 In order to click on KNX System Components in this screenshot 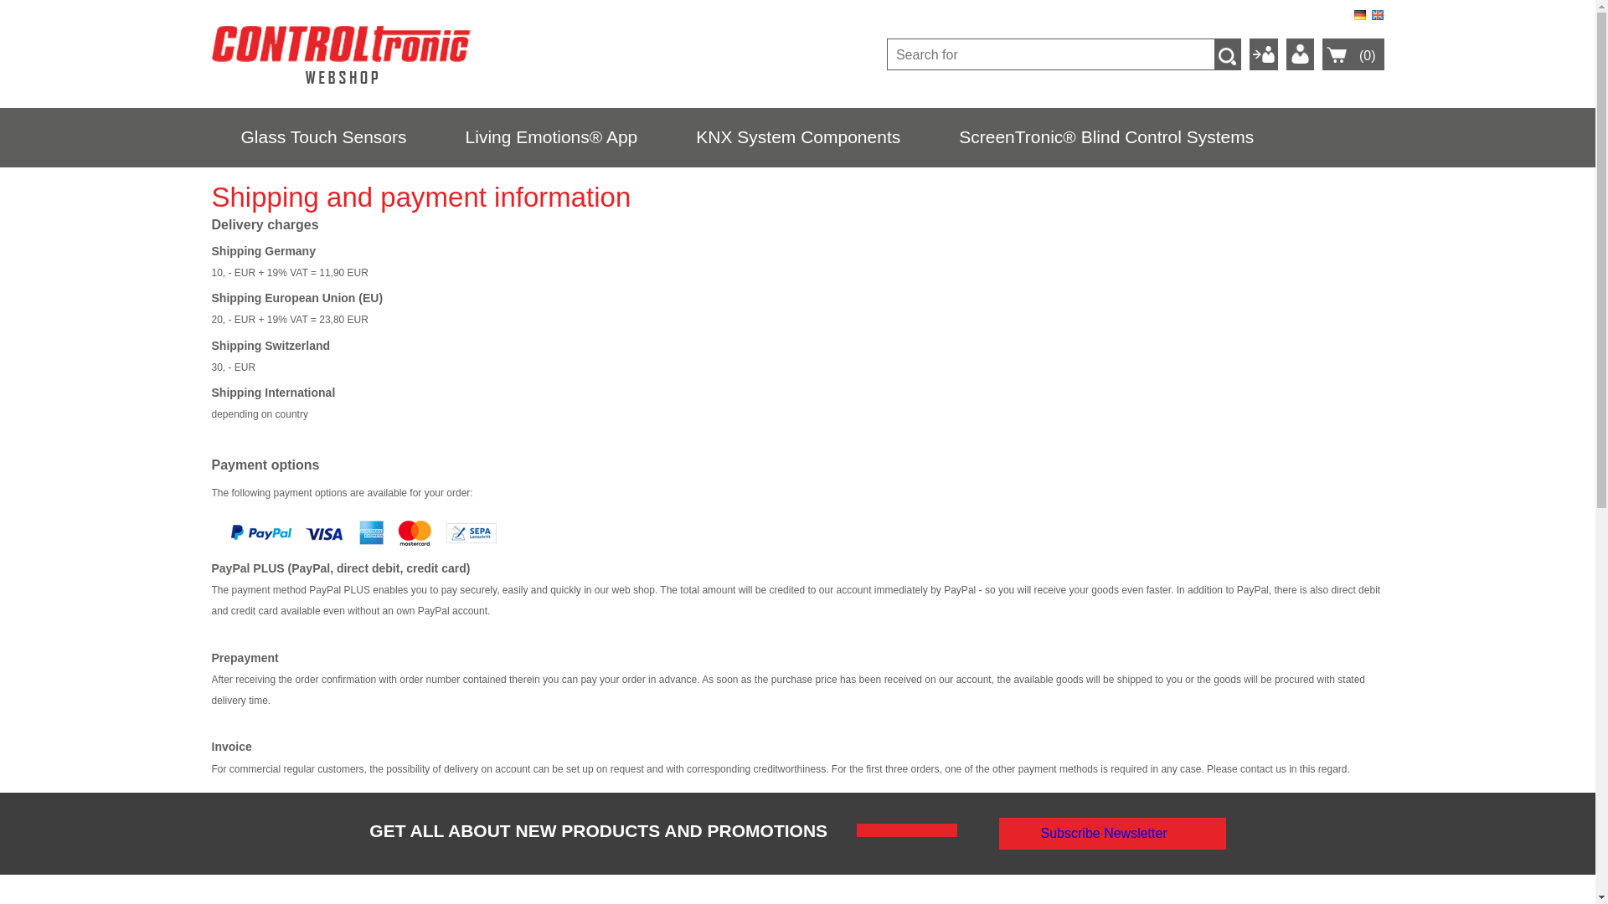, I will do `click(797, 136)`.